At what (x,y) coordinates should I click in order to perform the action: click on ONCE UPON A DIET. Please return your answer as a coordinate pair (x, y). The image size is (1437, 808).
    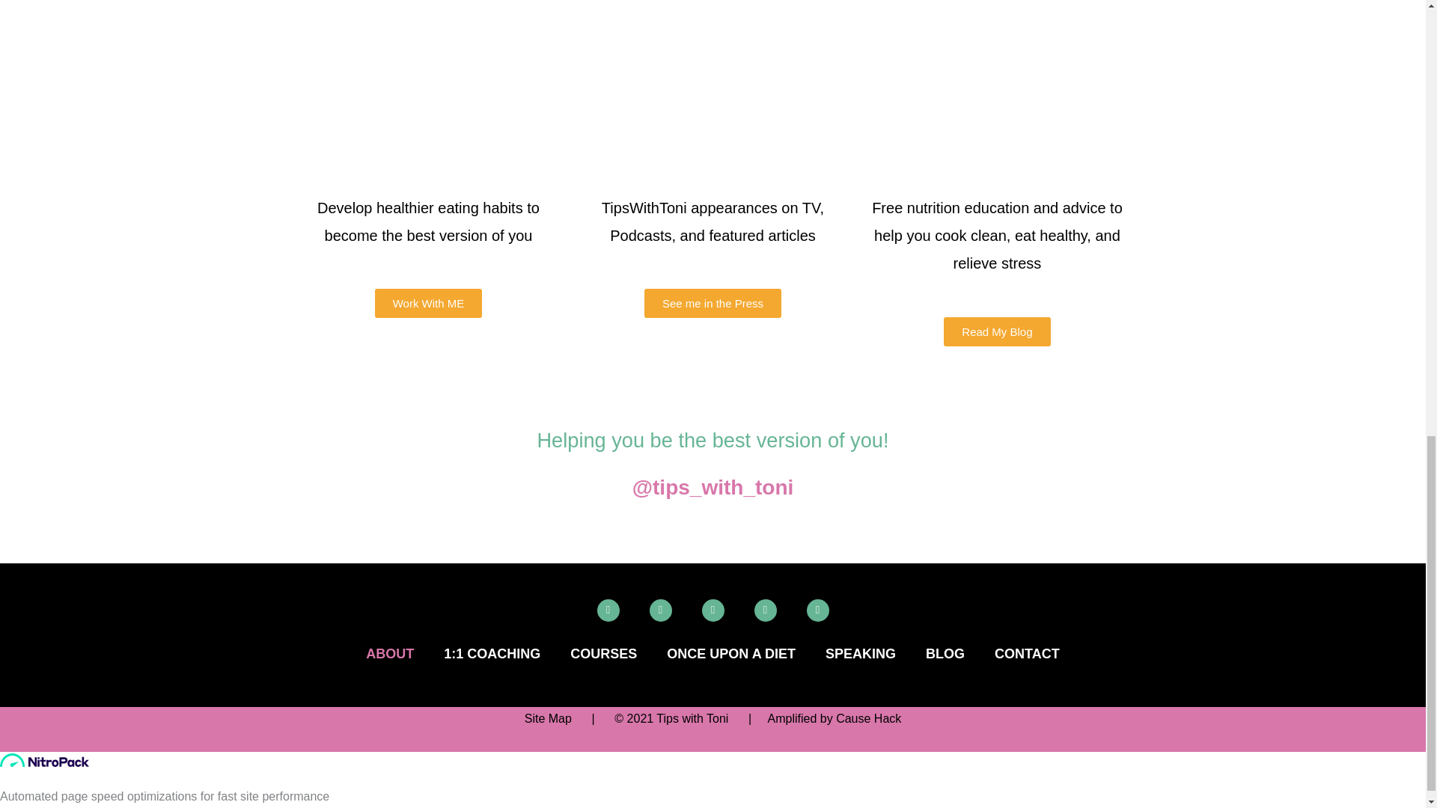
    Looking at the image, I should click on (730, 654).